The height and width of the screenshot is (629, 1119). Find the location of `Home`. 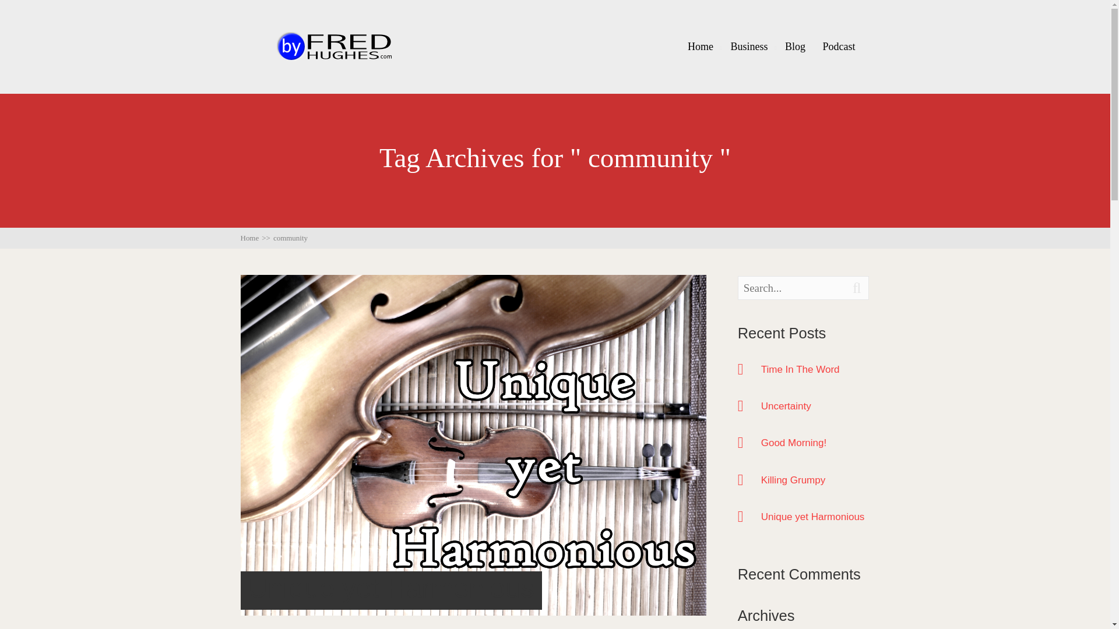

Home is located at coordinates (701, 47).